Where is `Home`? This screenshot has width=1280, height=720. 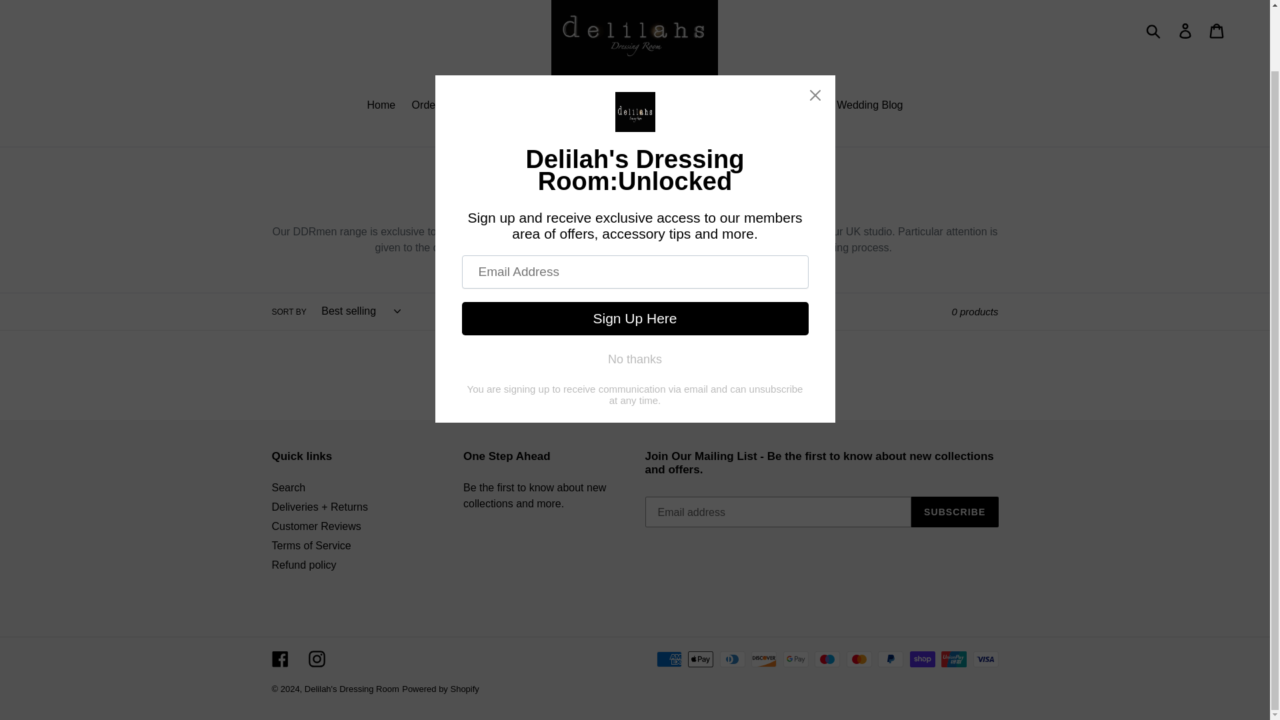 Home is located at coordinates (380, 105).